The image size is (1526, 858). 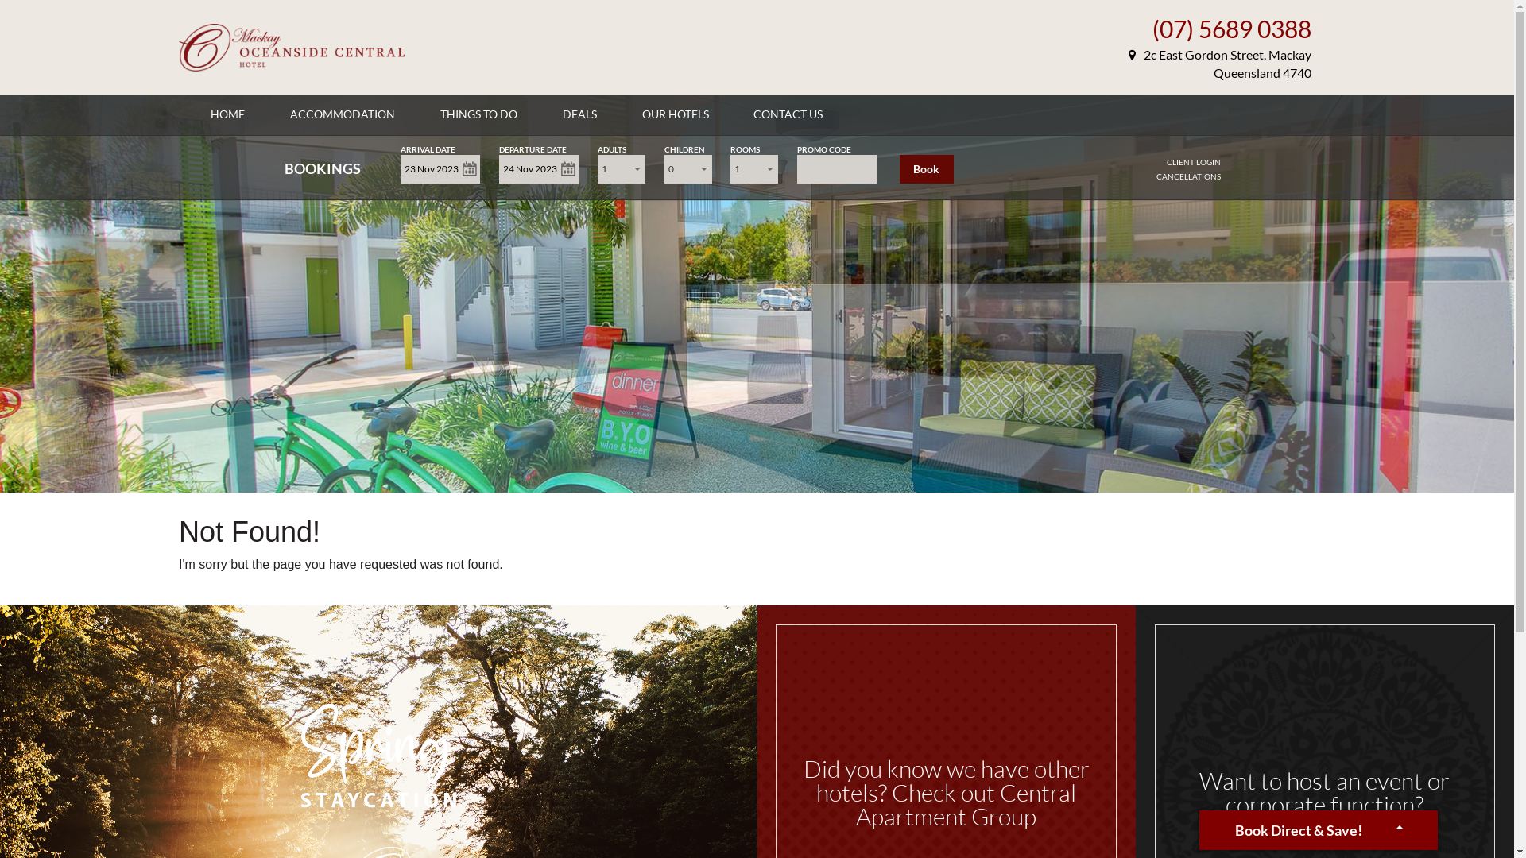 What do you see at coordinates (676, 114) in the screenshot?
I see `OUR HOTELS` at bounding box center [676, 114].